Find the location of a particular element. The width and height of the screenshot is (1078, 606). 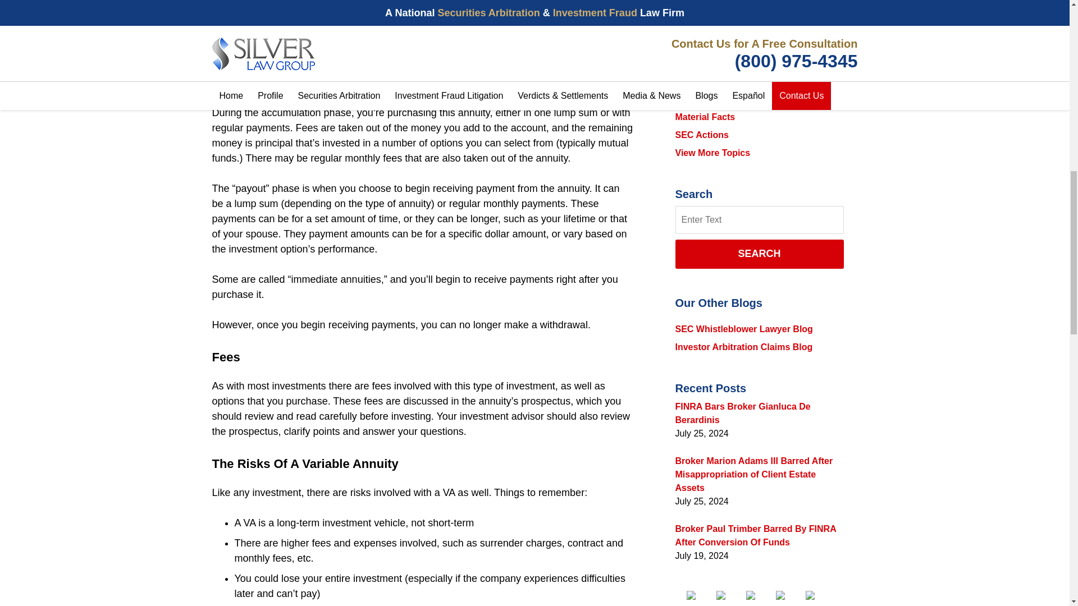

Facebook is located at coordinates (699, 595).